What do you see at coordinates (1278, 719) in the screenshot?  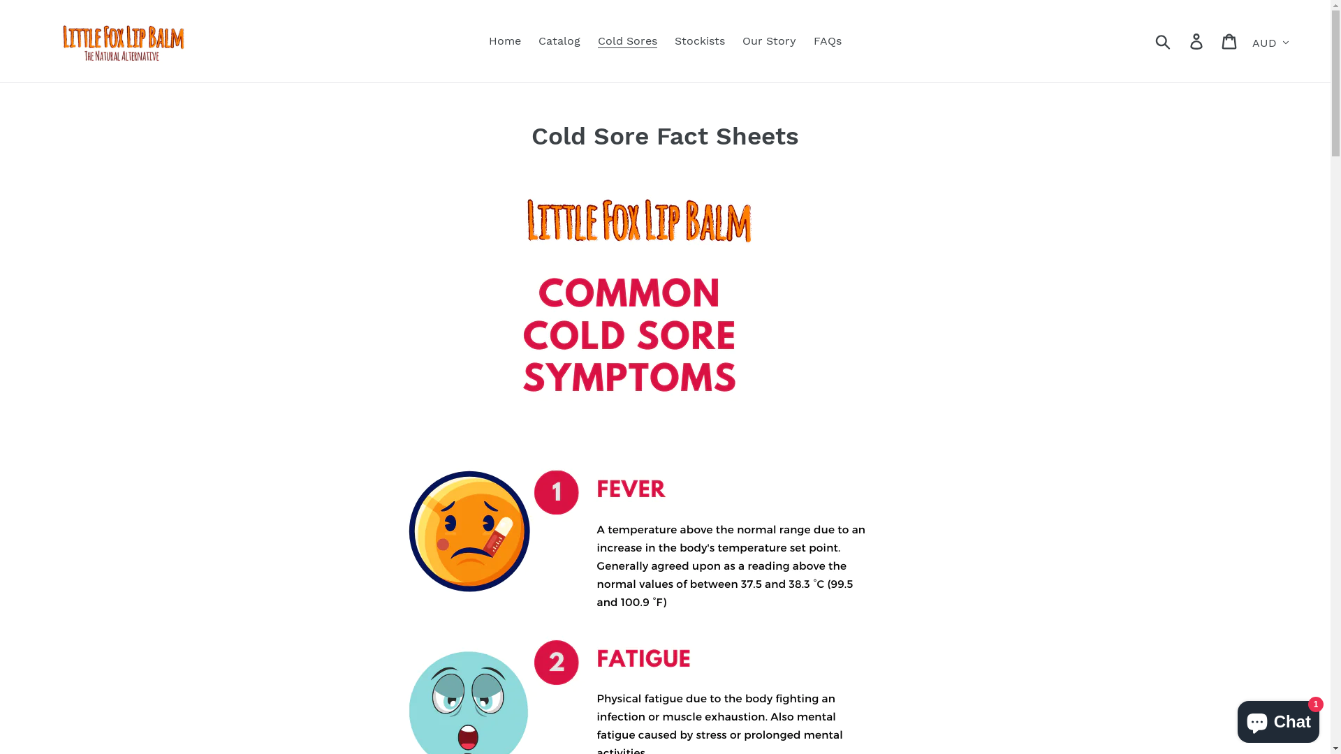 I see `Shopify online store chat` at bounding box center [1278, 719].